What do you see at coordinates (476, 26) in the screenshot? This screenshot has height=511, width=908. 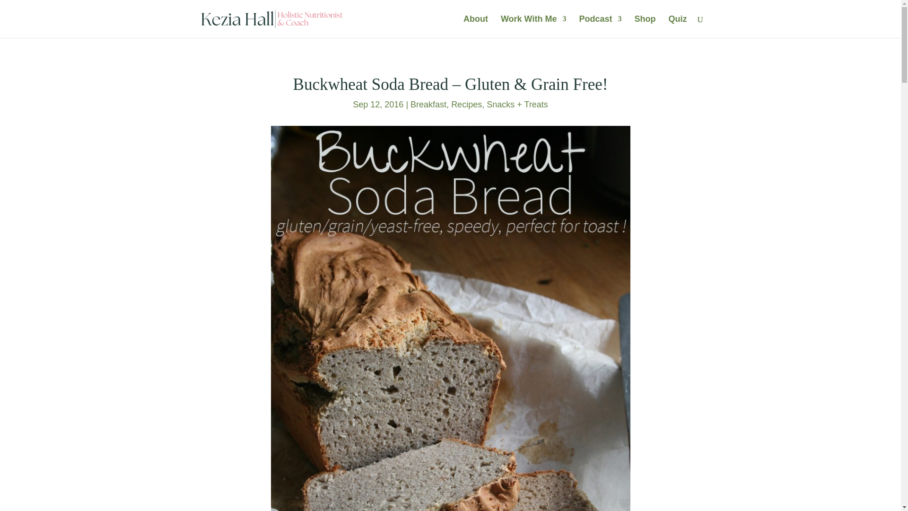 I see `About` at bounding box center [476, 26].